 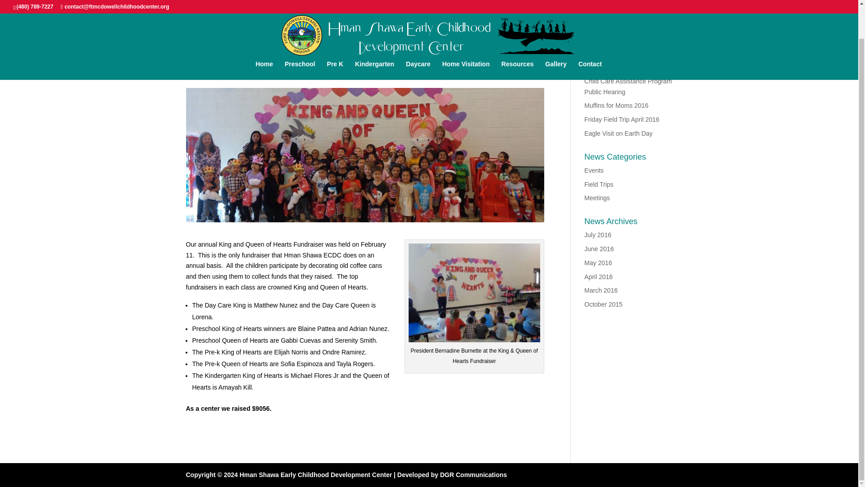 What do you see at coordinates (418, 35) in the screenshot?
I see `Daycare` at bounding box center [418, 35].